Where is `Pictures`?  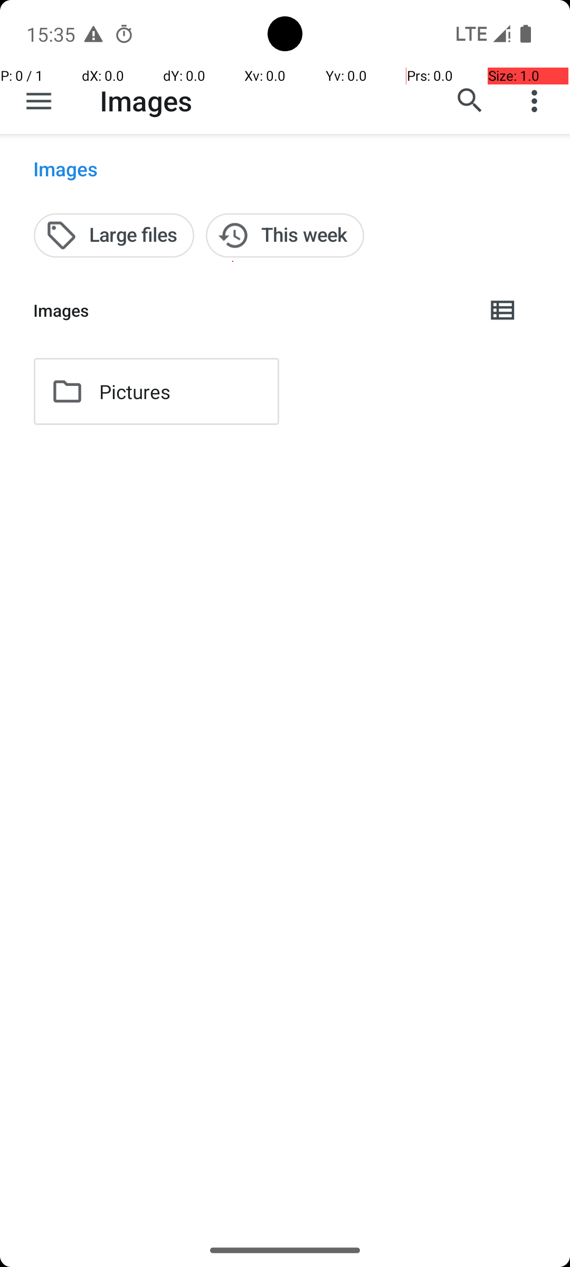 Pictures is located at coordinates (135, 392).